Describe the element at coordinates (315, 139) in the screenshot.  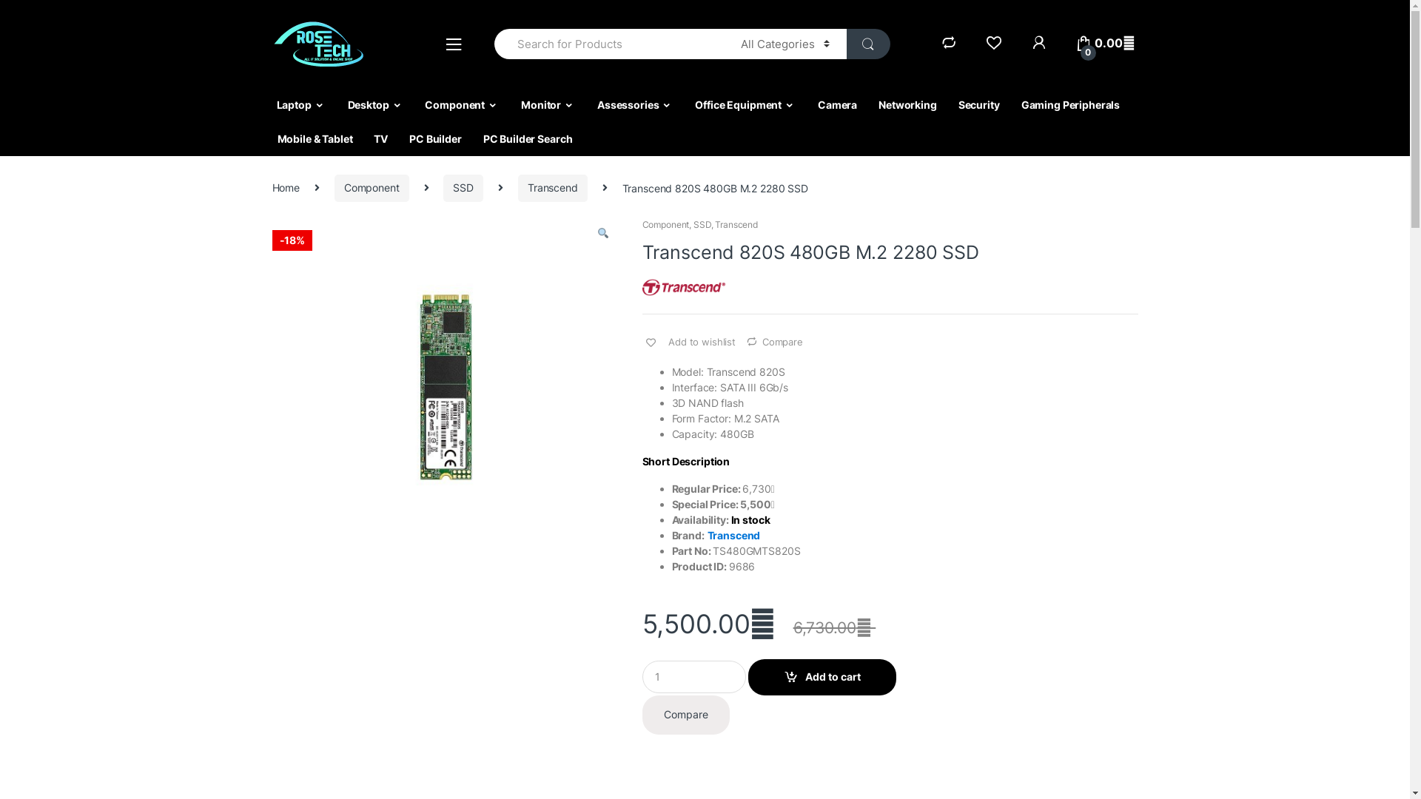
I see `Mobile & Tablet` at that location.